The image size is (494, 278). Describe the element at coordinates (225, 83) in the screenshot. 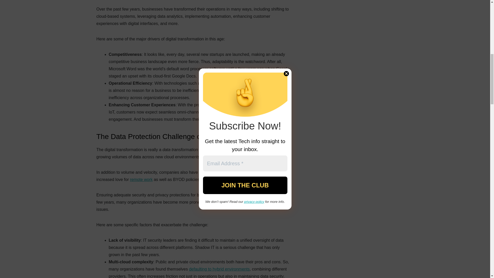

I see `machine learning` at that location.